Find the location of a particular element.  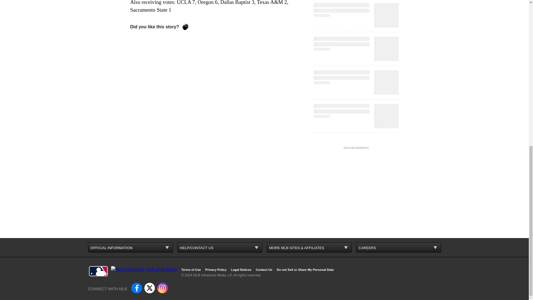

OFFICIAL INFORMATION is located at coordinates (130, 247).